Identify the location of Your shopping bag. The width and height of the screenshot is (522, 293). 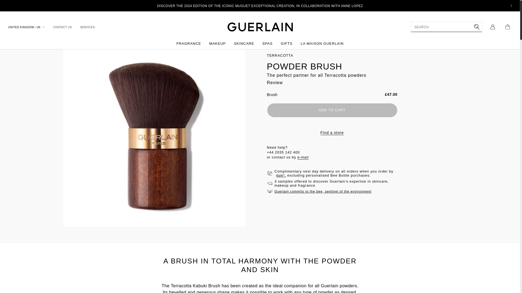
(507, 27).